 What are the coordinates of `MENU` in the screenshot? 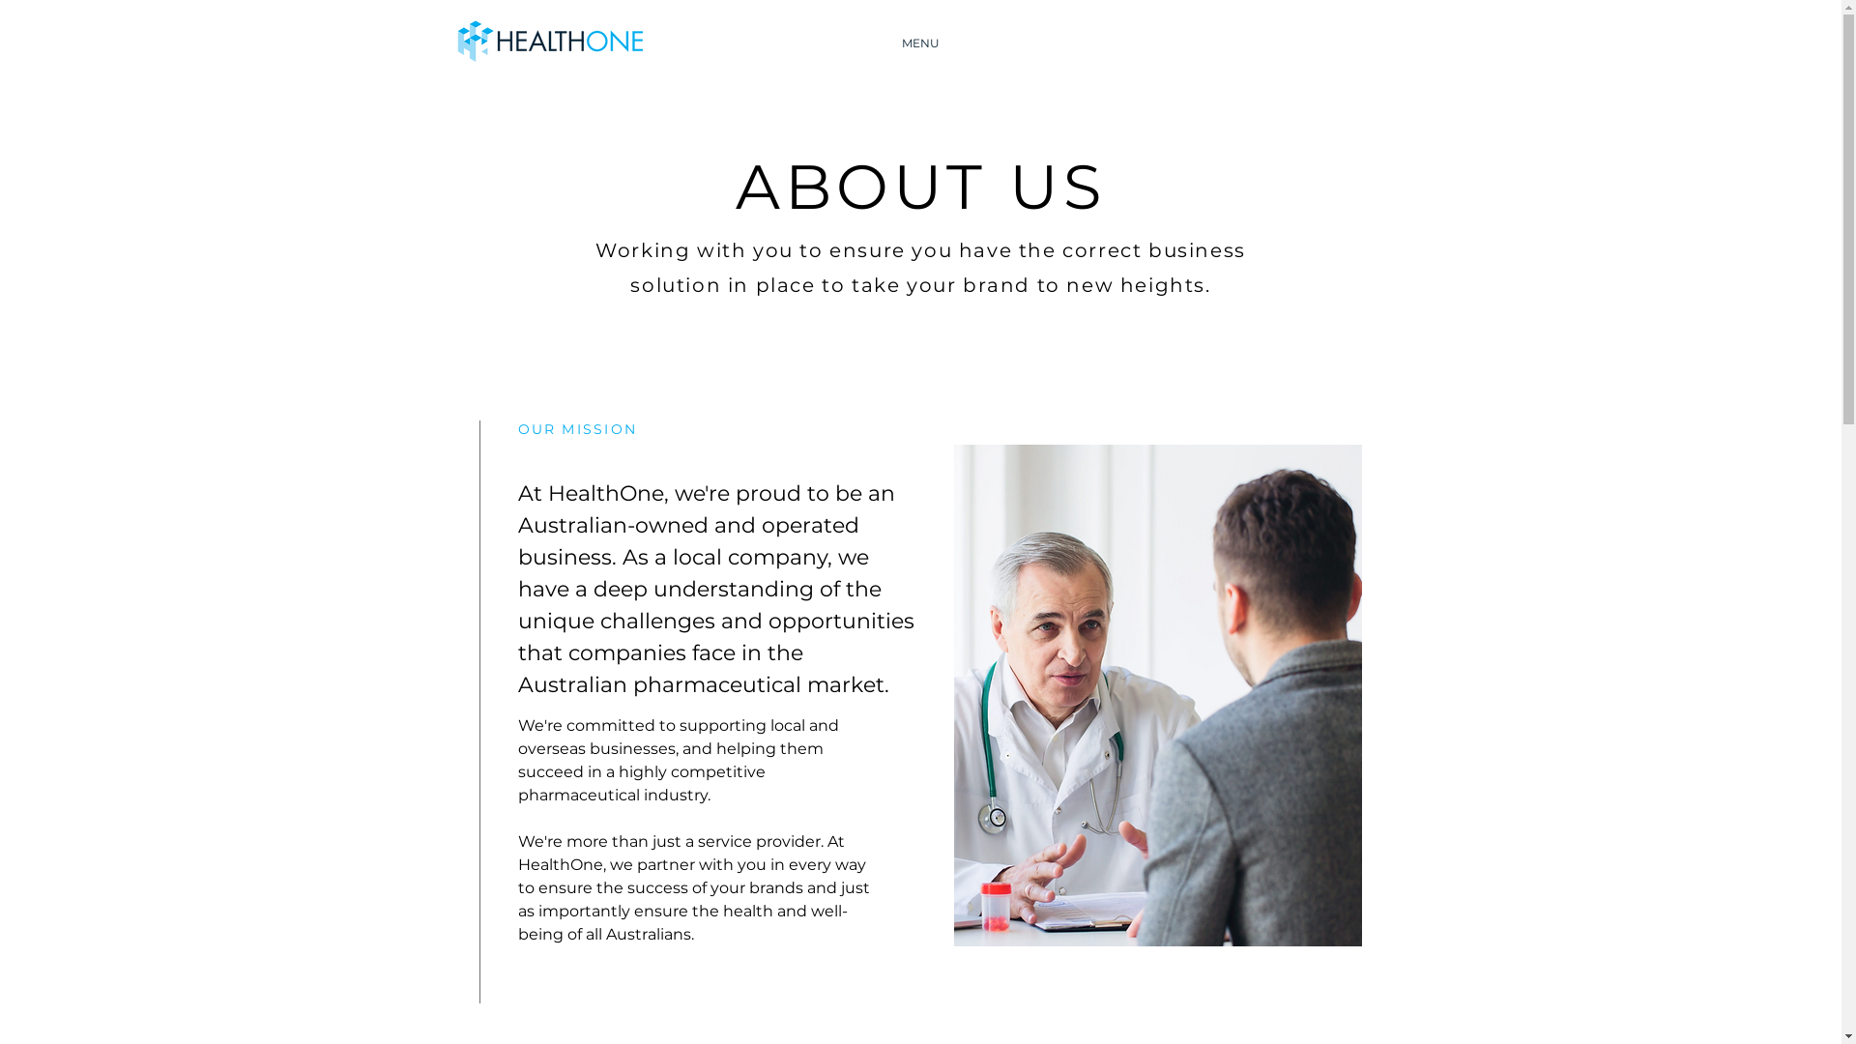 It's located at (921, 43).